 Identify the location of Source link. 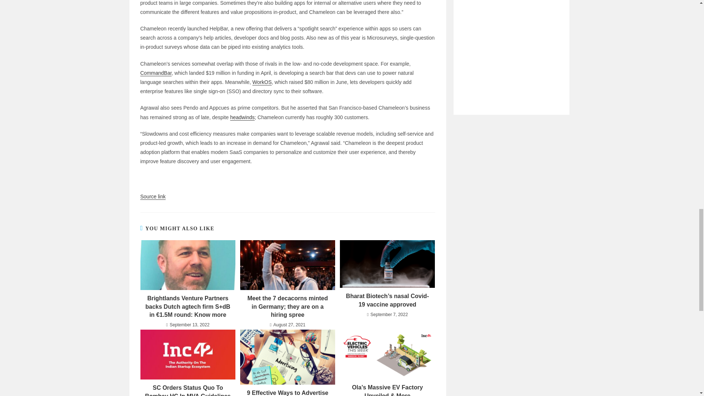
(153, 197).